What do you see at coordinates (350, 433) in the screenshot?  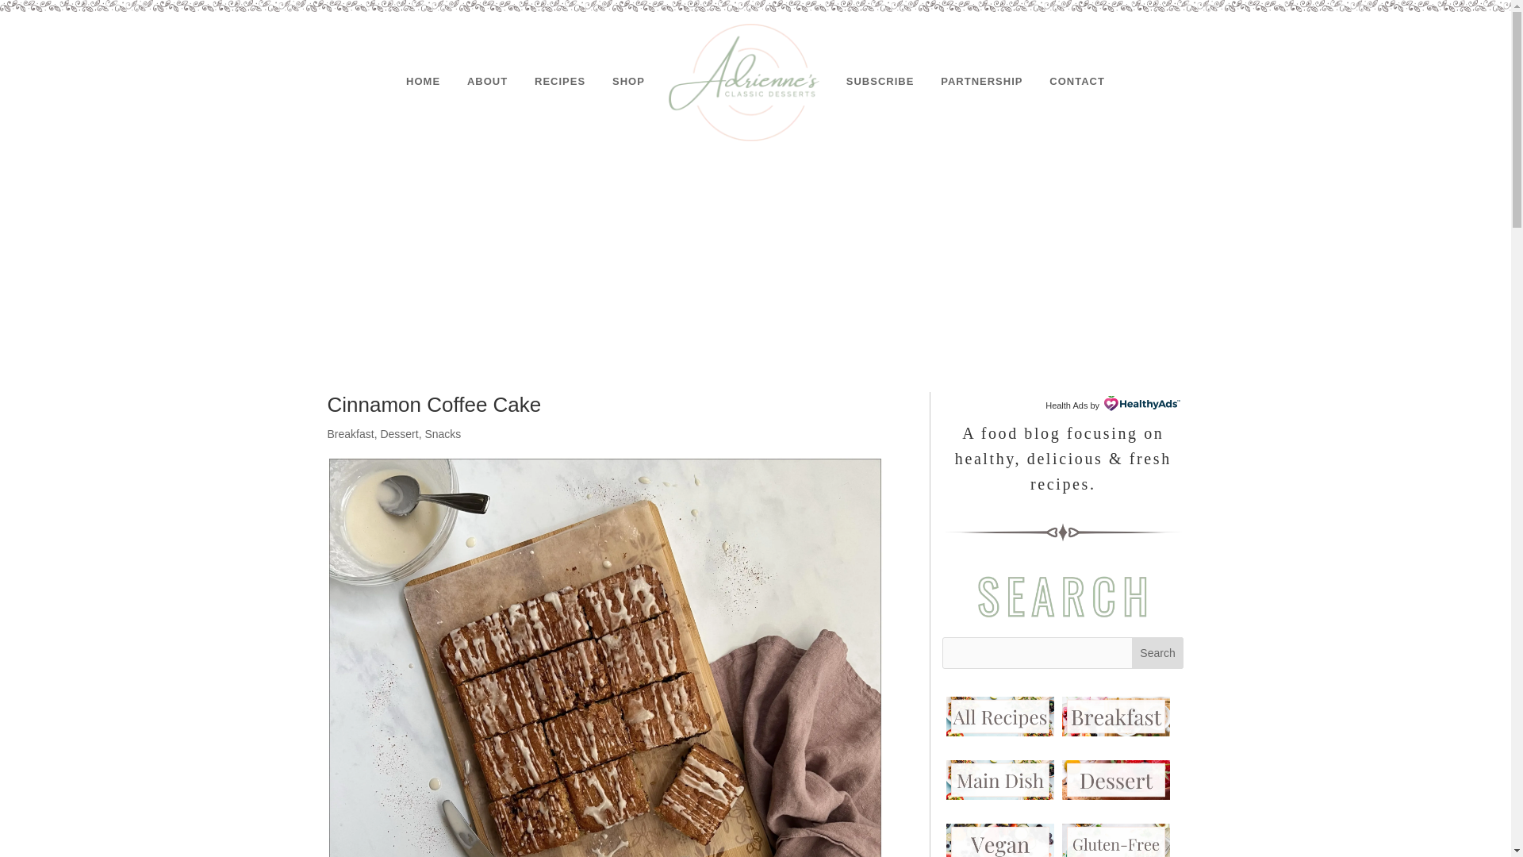 I see `Breakfast` at bounding box center [350, 433].